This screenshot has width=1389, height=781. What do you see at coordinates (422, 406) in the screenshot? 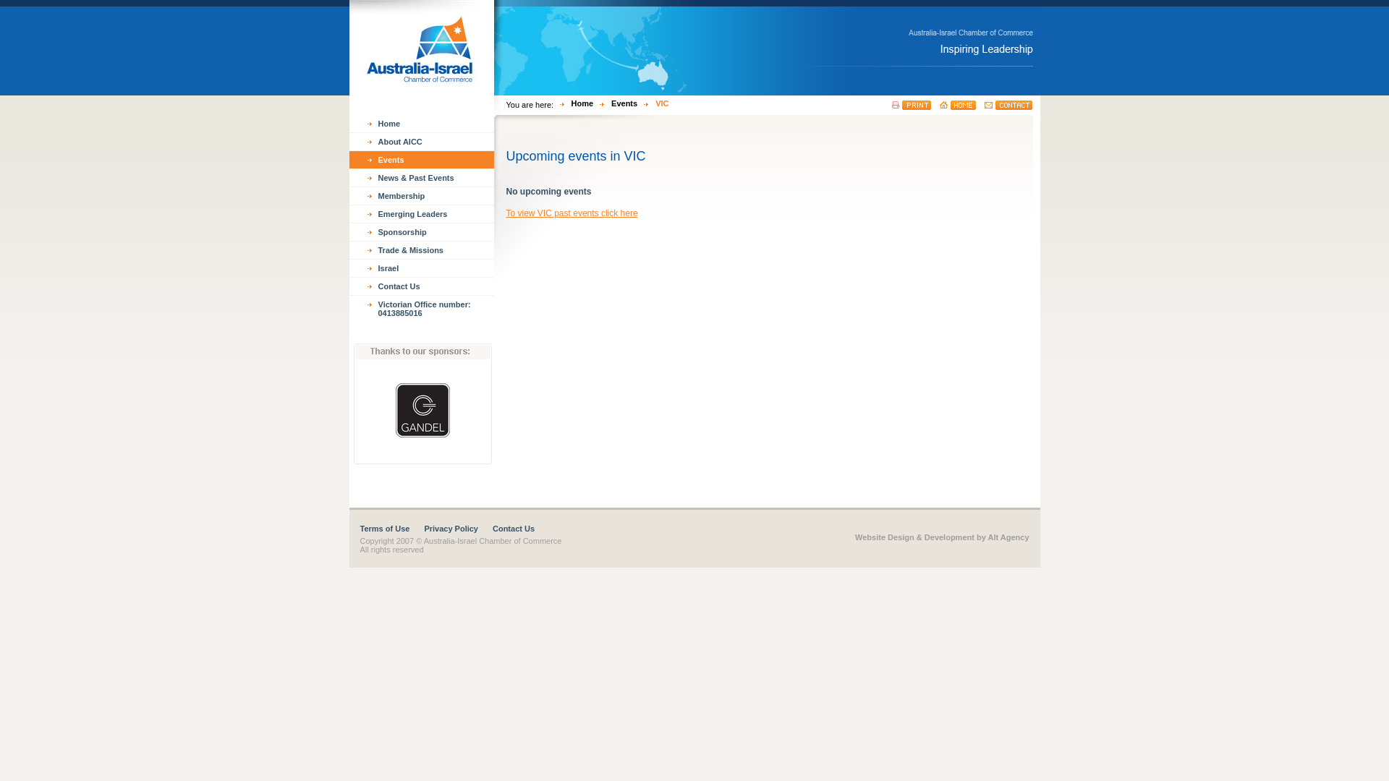
I see `Gandel` at bounding box center [422, 406].